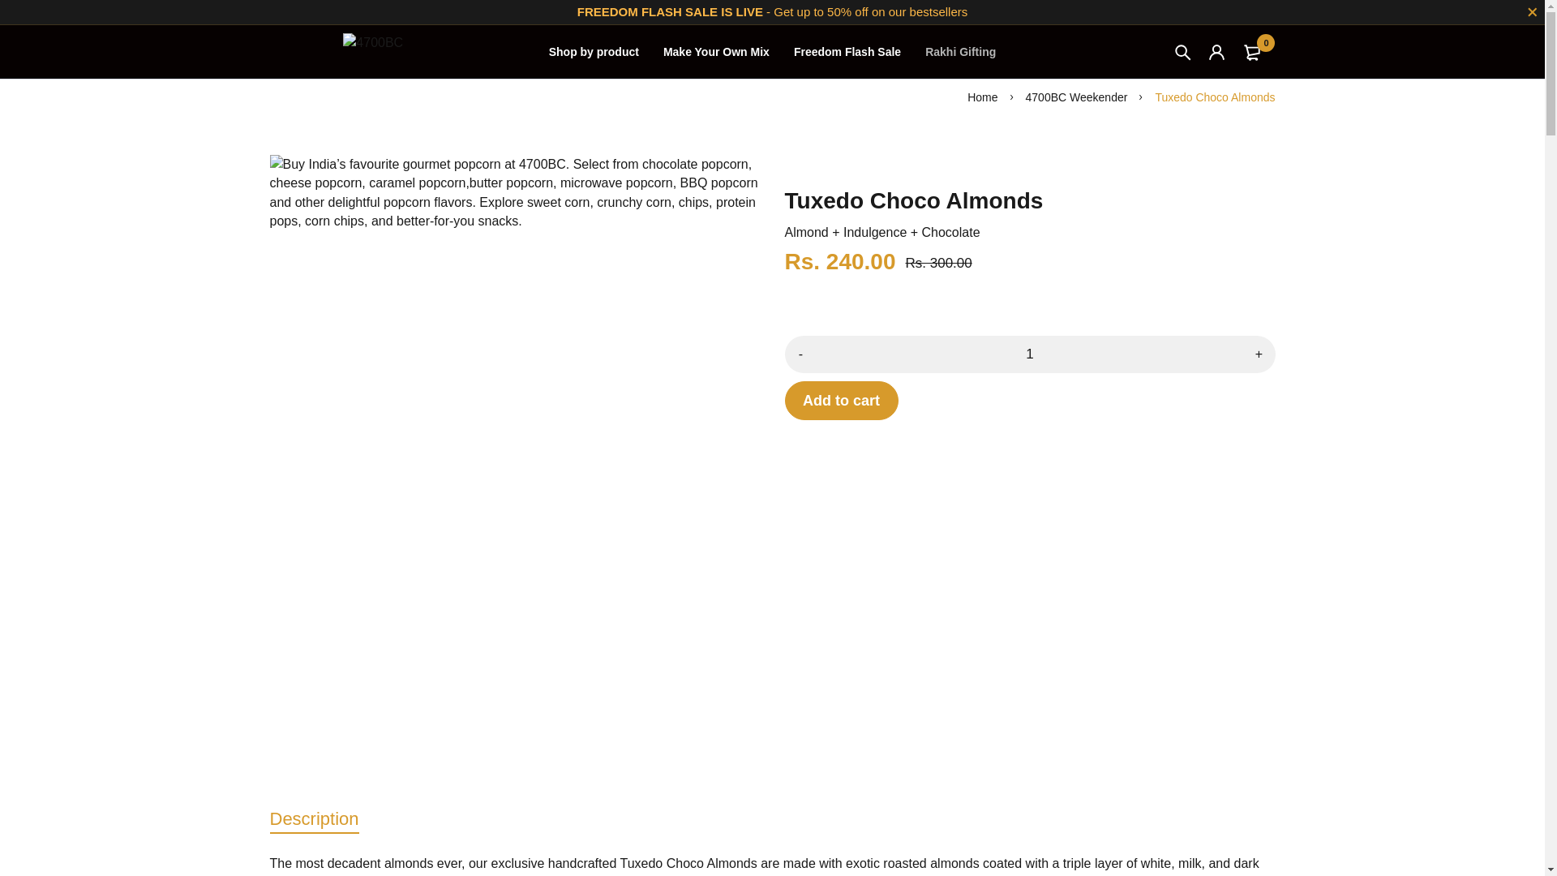 The image size is (1557, 876). What do you see at coordinates (594, 52) in the screenshot?
I see `Shop by product` at bounding box center [594, 52].